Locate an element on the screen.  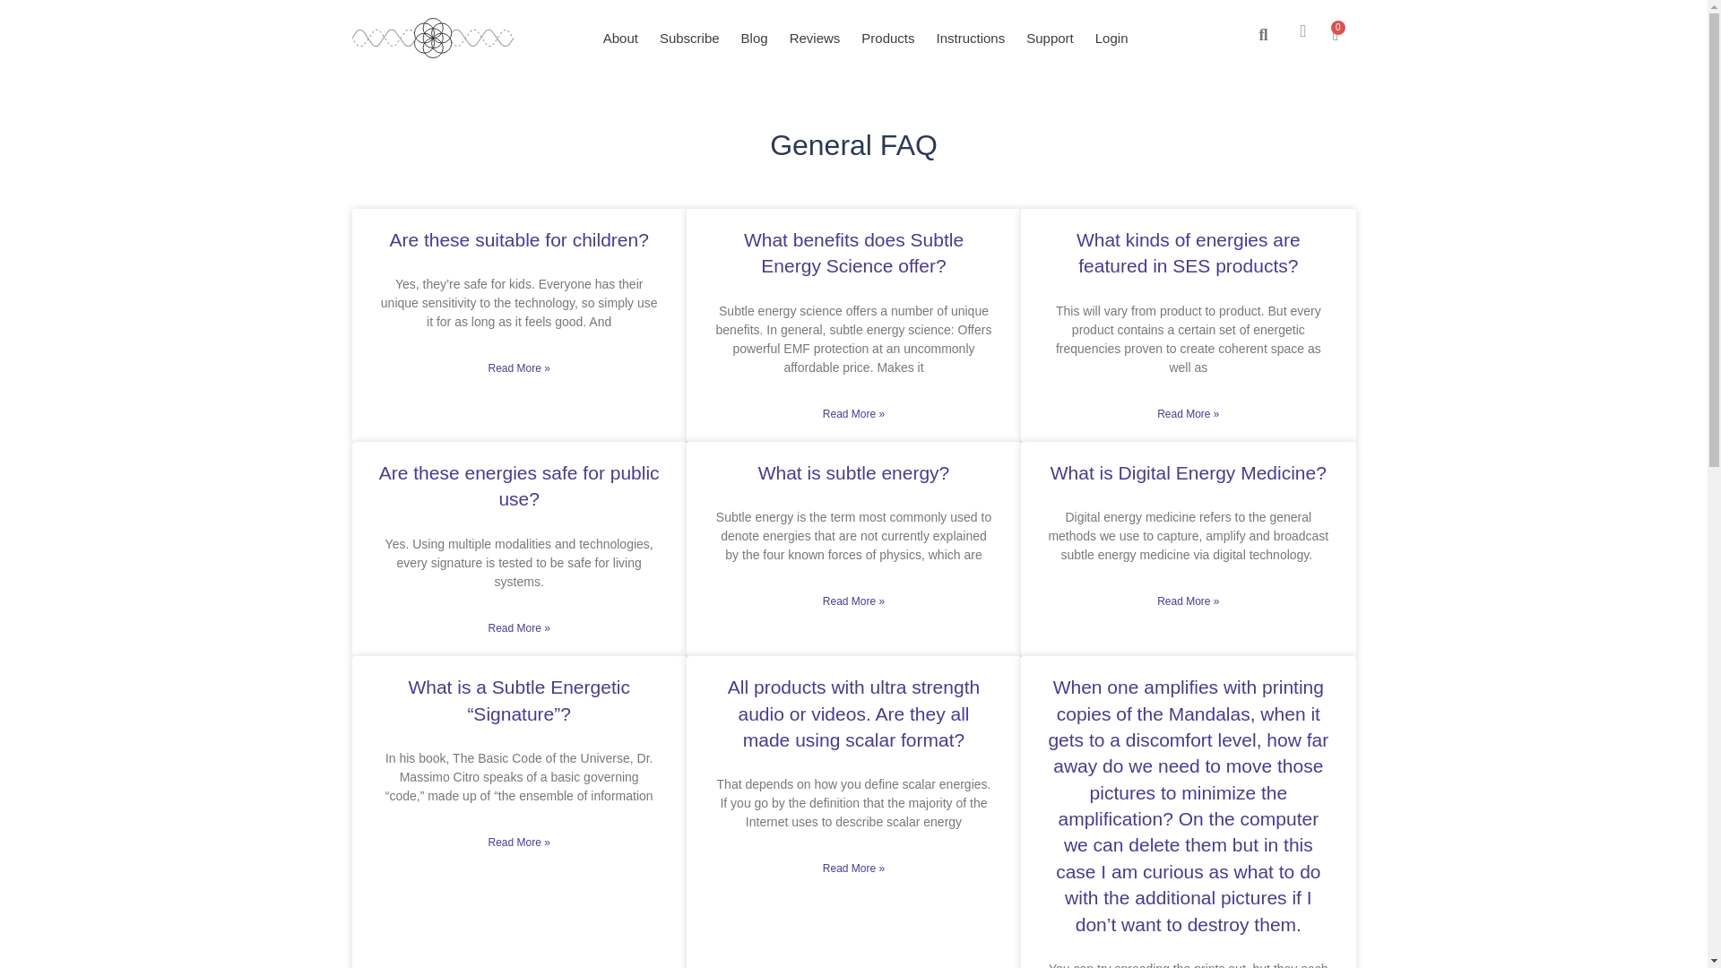
Subscribe is located at coordinates (688, 38).